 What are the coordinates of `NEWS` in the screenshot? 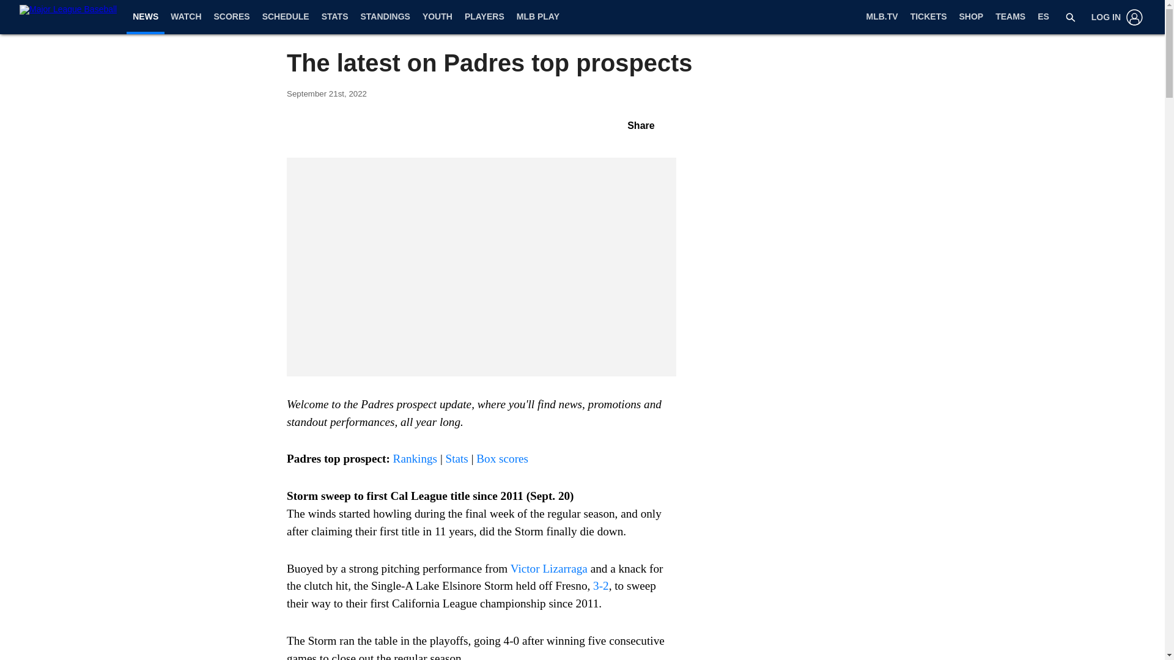 It's located at (146, 16).